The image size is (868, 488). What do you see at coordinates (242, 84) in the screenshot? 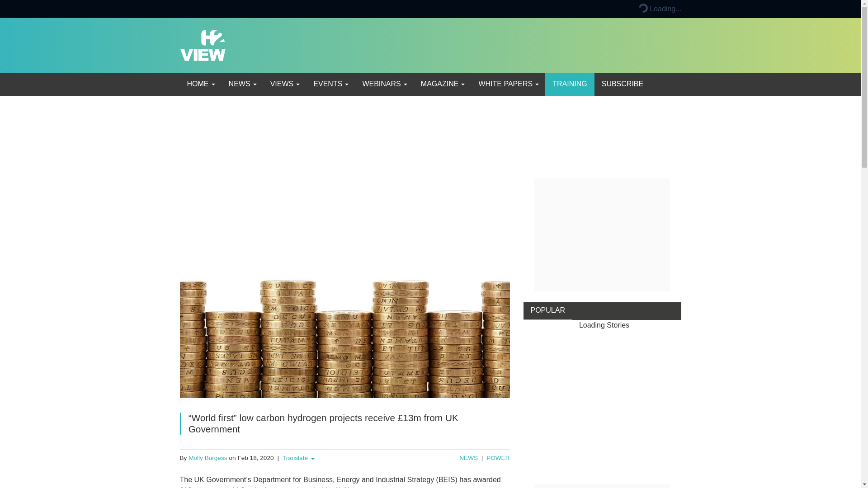
I see `News` at bounding box center [242, 84].